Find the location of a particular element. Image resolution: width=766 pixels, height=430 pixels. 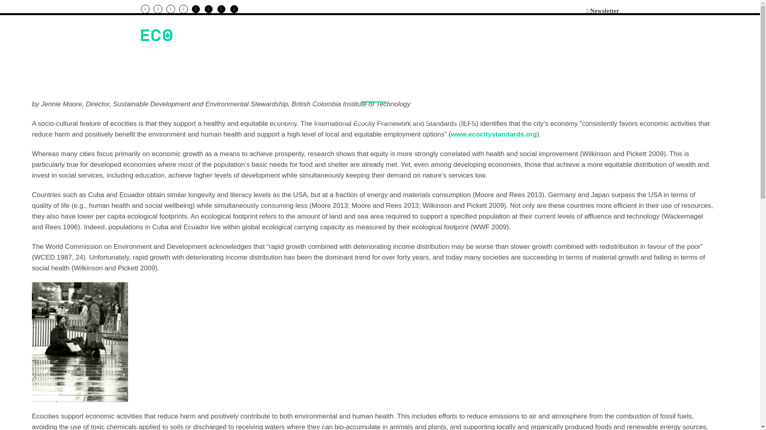

What is an Ecocity? is located at coordinates (335, 35).